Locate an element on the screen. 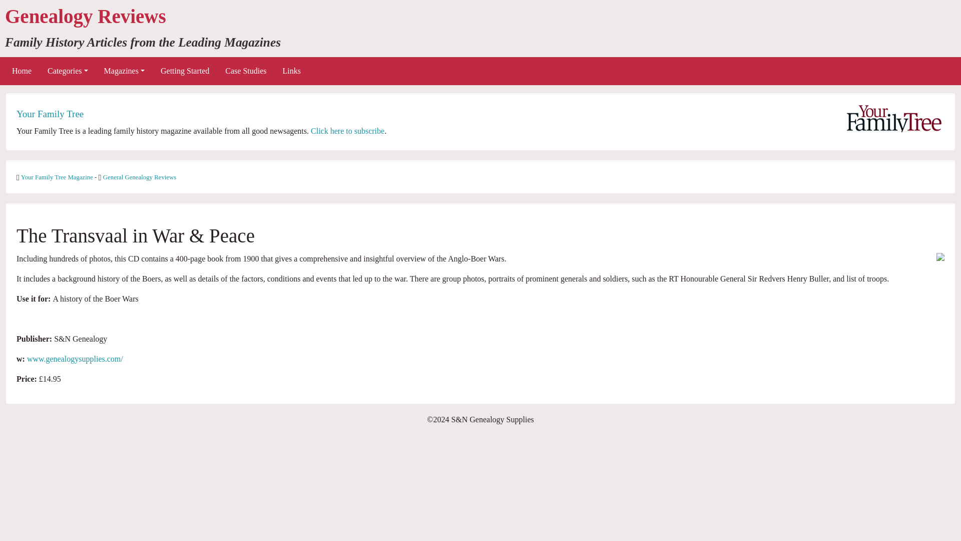 Image resolution: width=961 pixels, height=541 pixels. Home is located at coordinates (21, 71).